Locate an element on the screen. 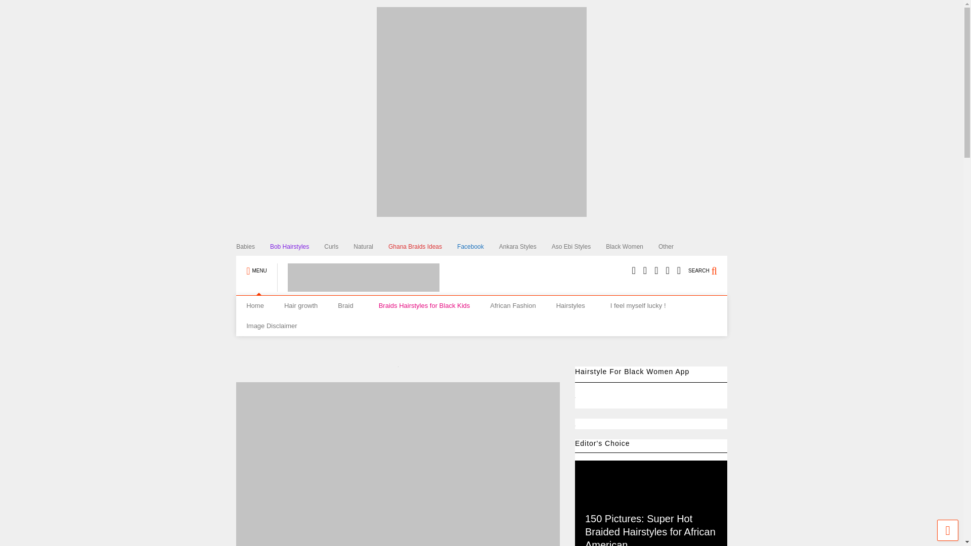  Home is located at coordinates (255, 306).